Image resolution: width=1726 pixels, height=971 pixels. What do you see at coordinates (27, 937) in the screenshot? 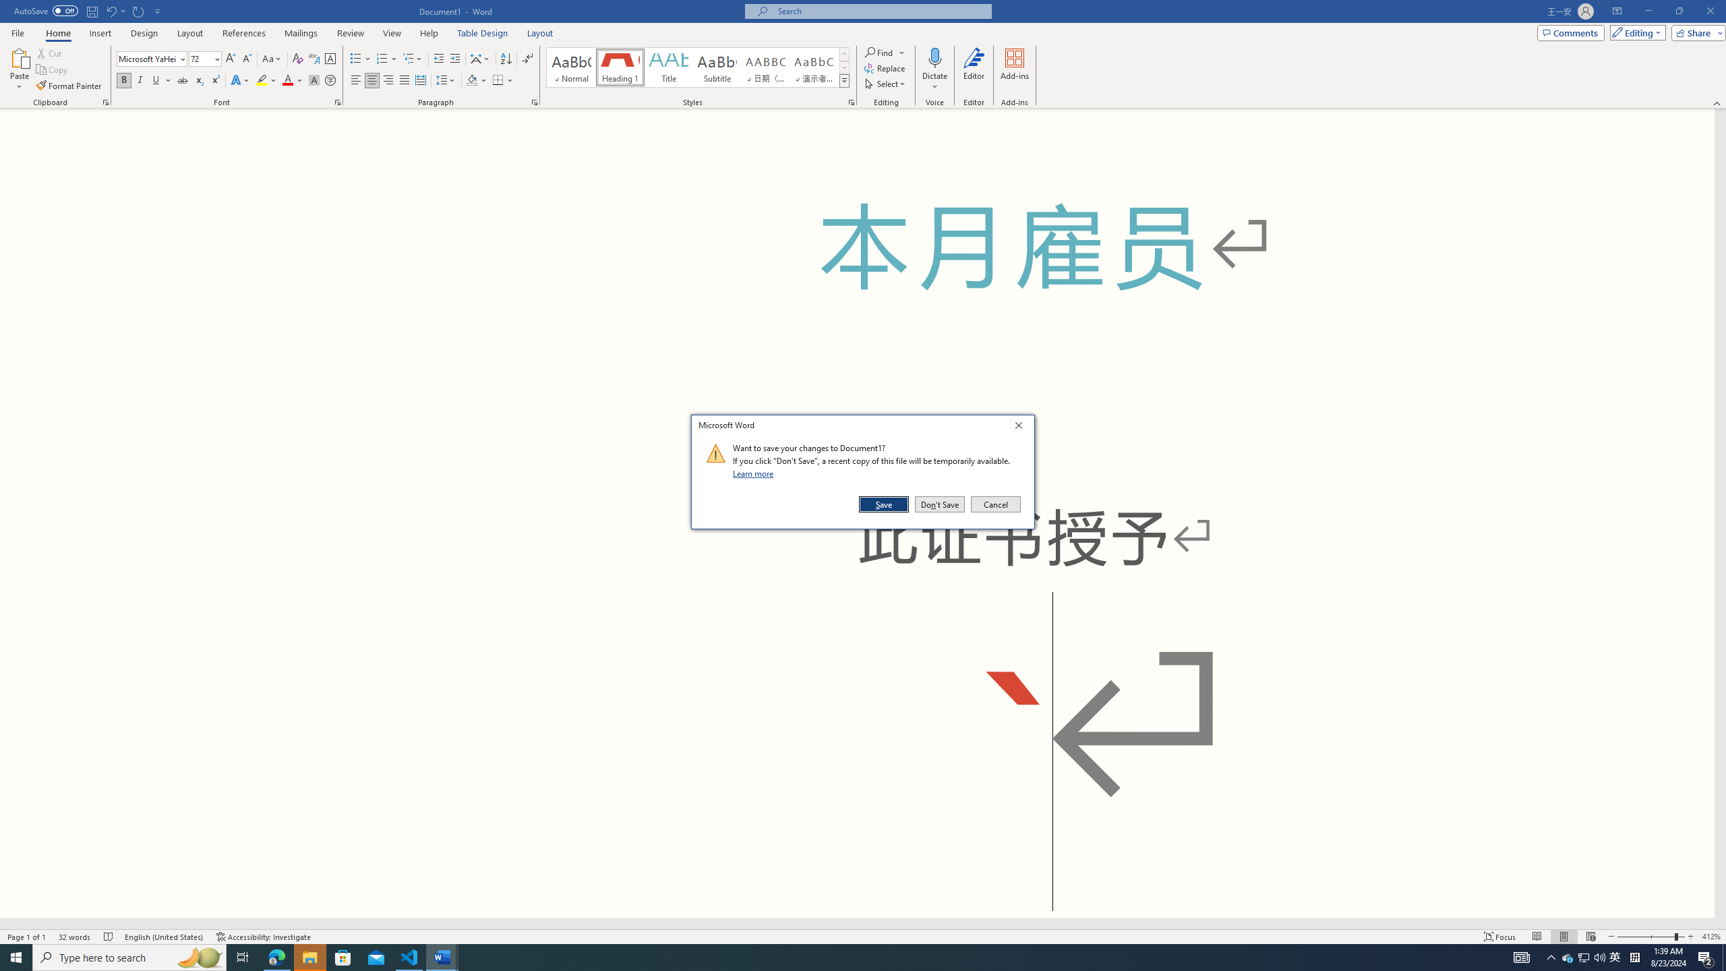
I see `Page Number Page 1 of 1` at bounding box center [27, 937].